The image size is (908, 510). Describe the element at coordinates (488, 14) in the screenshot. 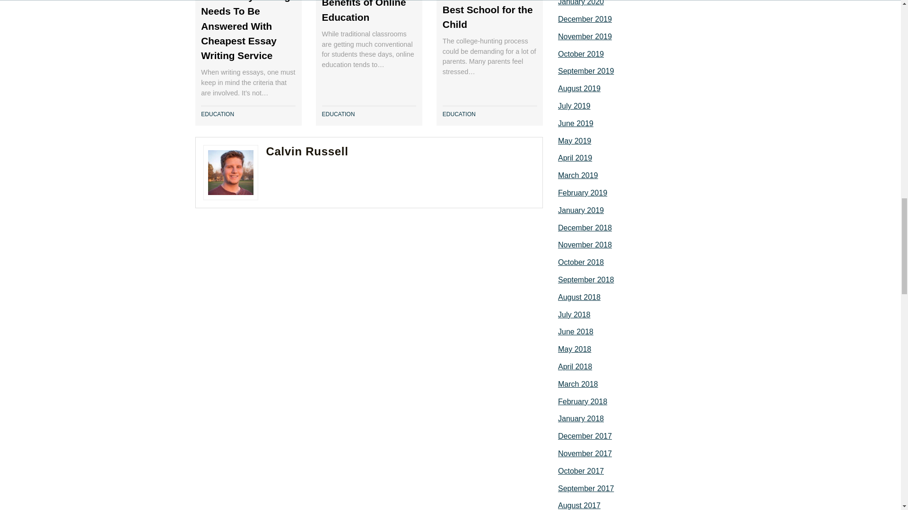

I see `How to locate The Best School for the Child` at that location.